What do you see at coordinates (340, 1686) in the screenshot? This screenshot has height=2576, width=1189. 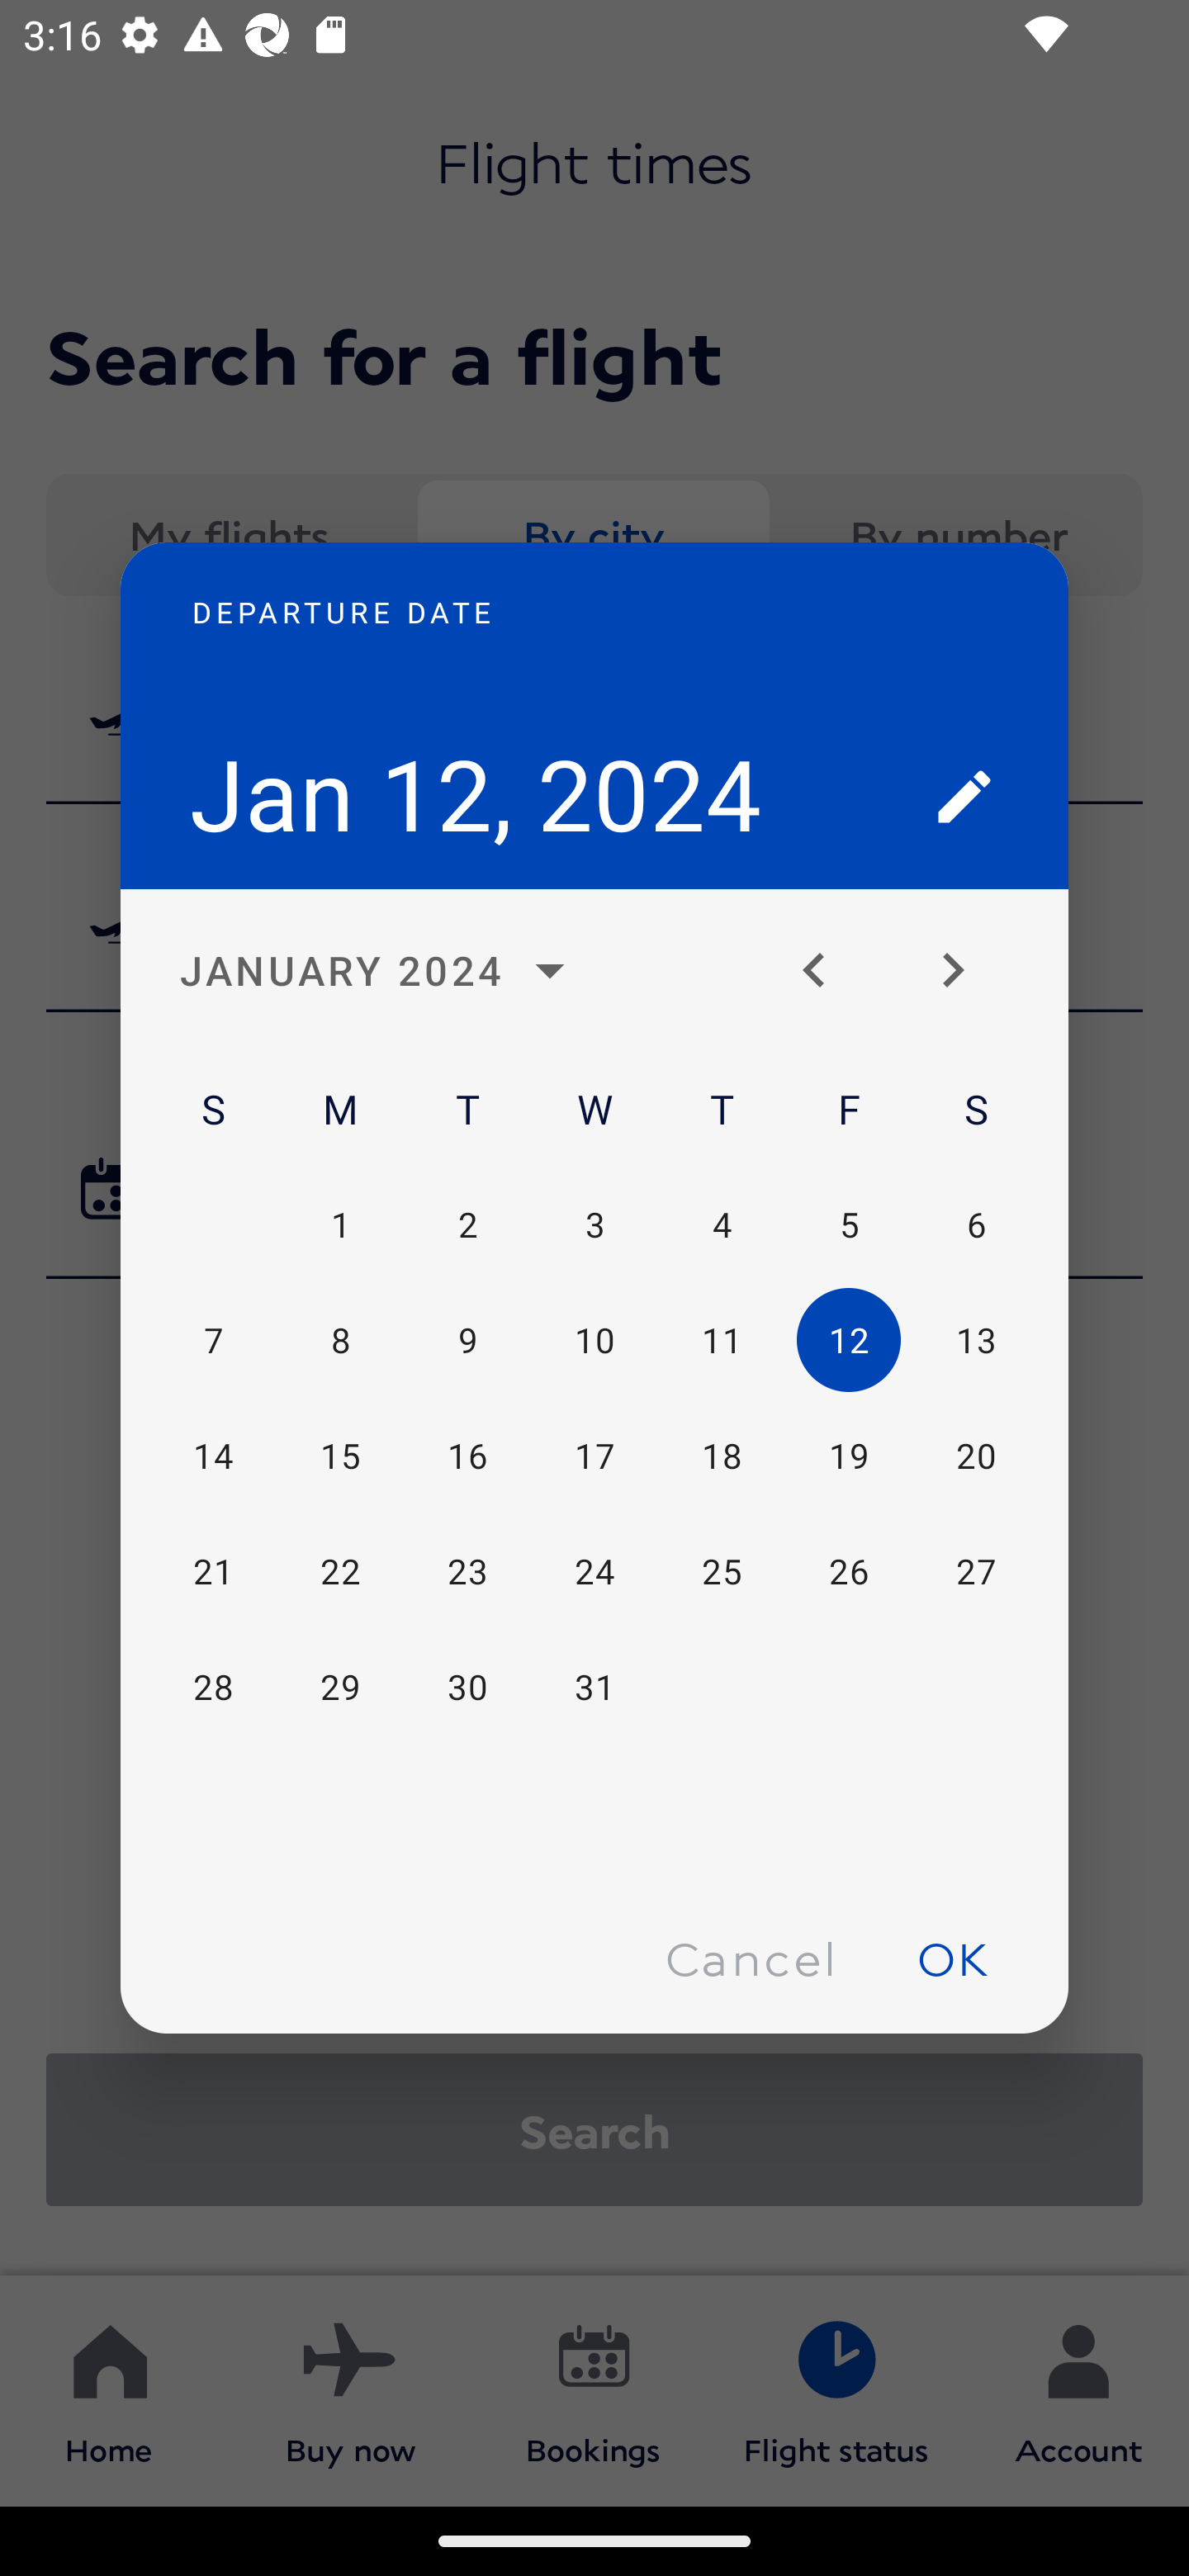 I see `29 Mon, Jan 29` at bounding box center [340, 1686].